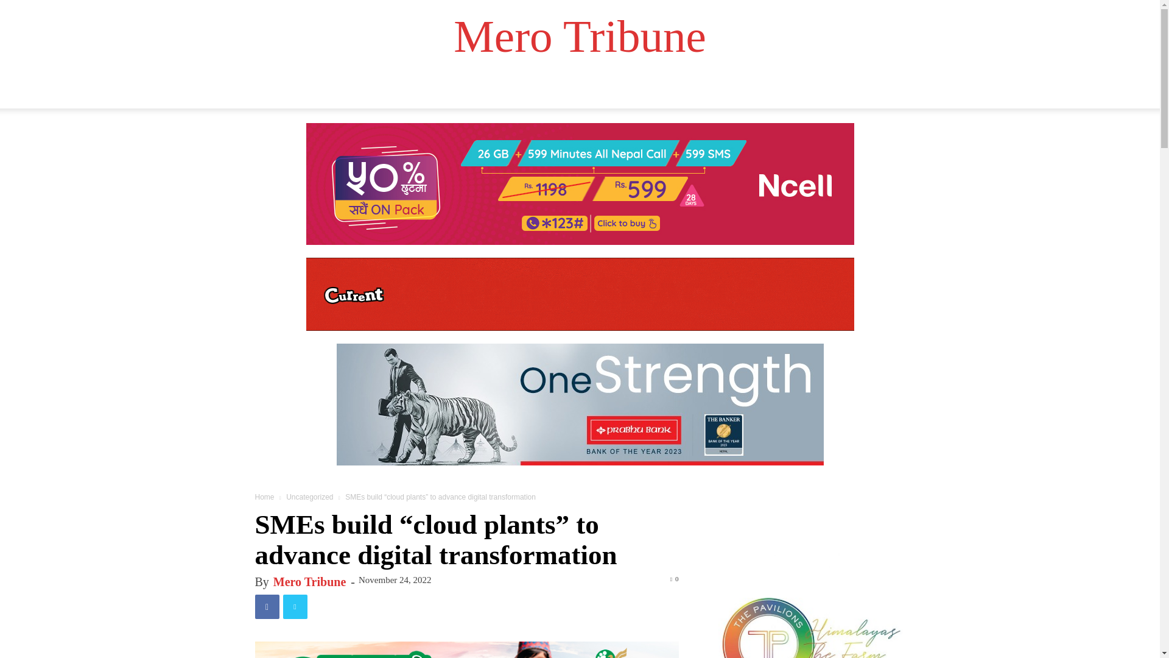 The image size is (1169, 658). I want to click on Health, so click(379, 94).